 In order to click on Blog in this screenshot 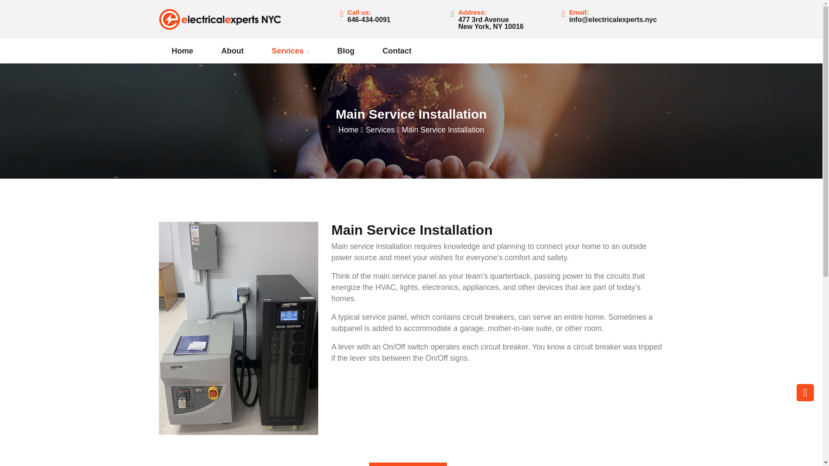, I will do `click(346, 51)`.